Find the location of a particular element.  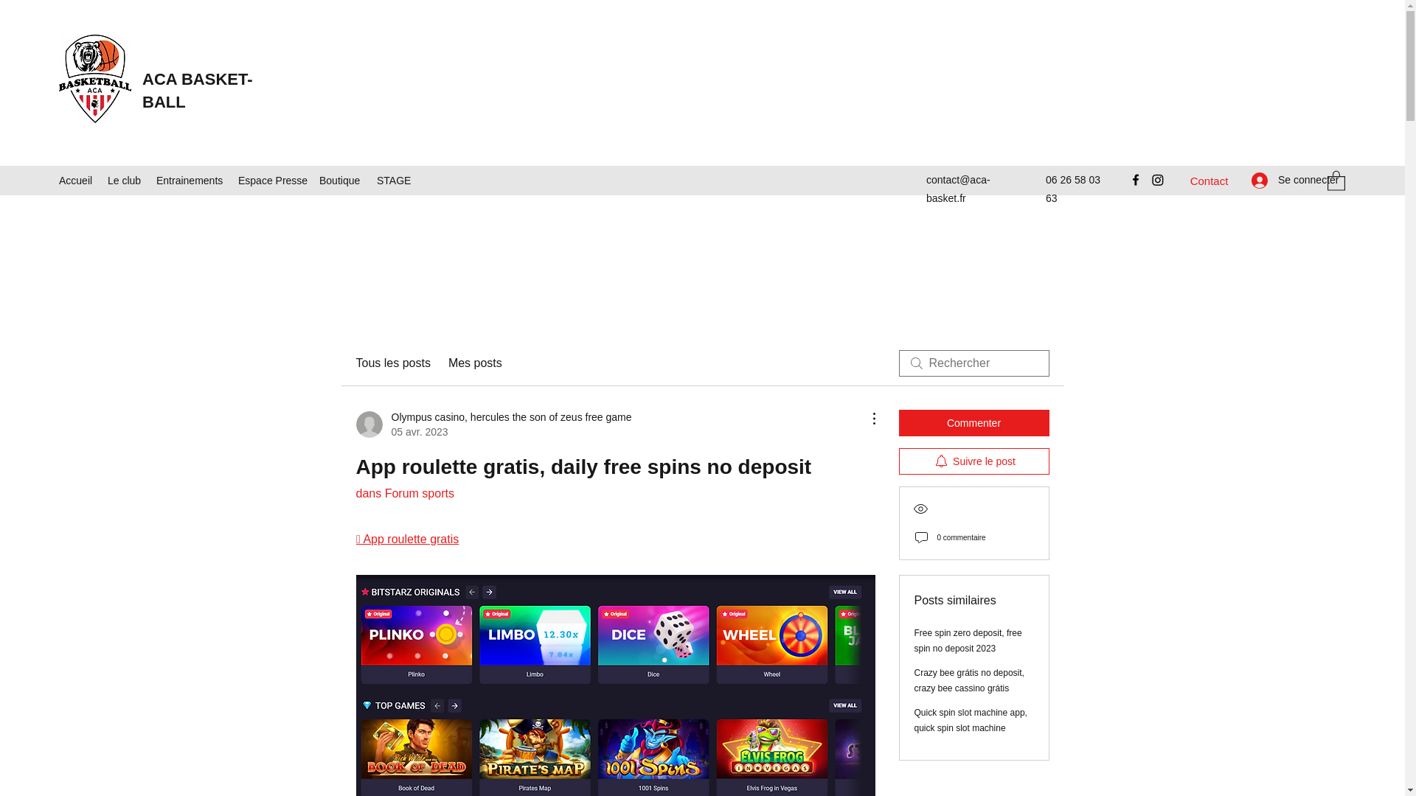

Suivre le post is located at coordinates (974, 461).